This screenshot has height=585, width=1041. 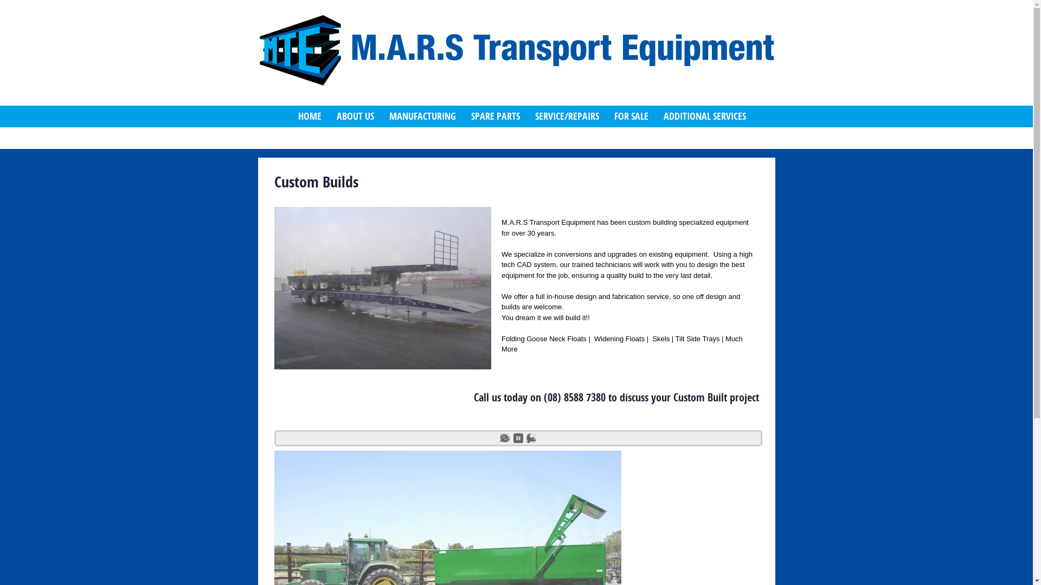 I want to click on MANUFACTURING, so click(x=423, y=116).